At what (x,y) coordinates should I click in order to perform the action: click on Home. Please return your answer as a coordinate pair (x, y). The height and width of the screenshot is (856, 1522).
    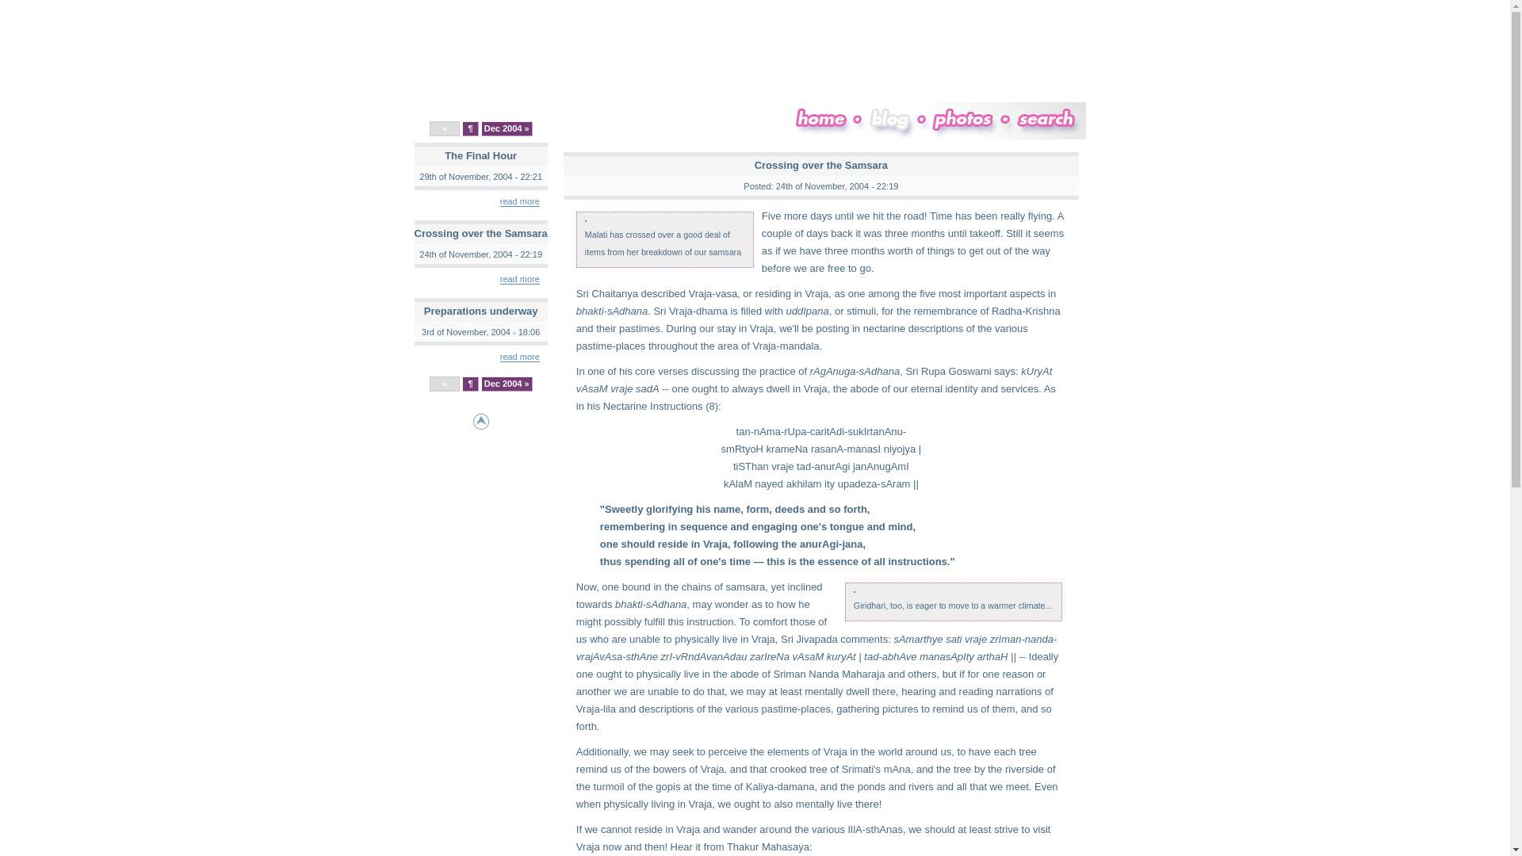
    Looking at the image, I should click on (821, 173).